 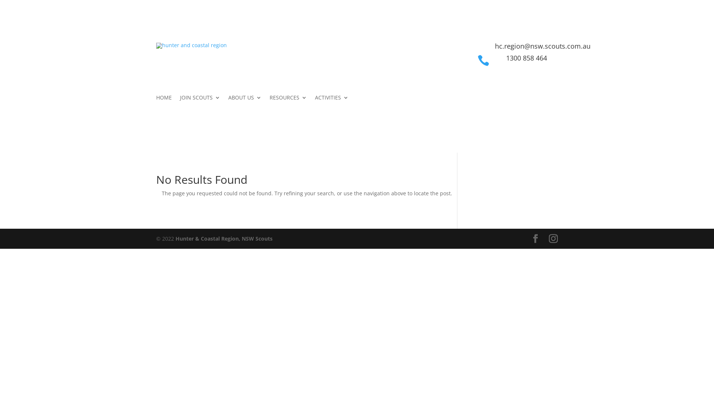 What do you see at coordinates (192, 46) in the screenshot?
I see `hunter and coastal scouts` at bounding box center [192, 46].